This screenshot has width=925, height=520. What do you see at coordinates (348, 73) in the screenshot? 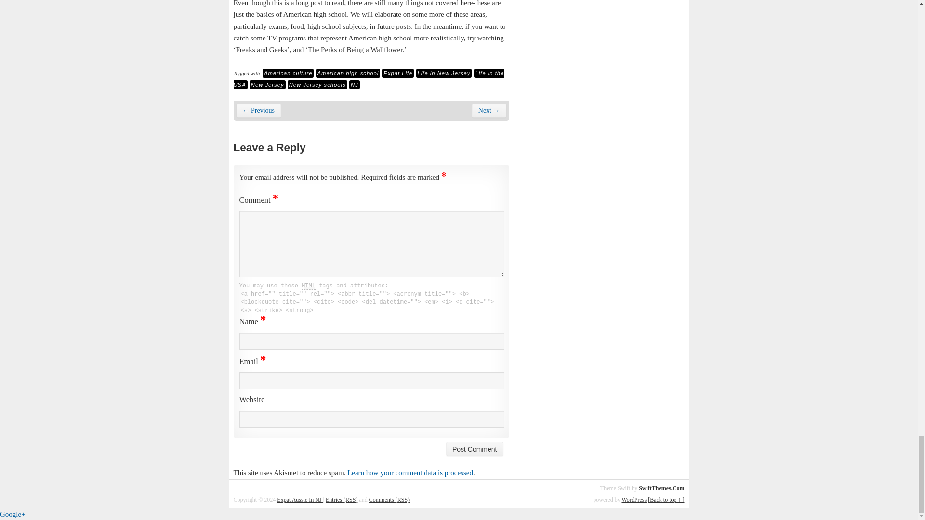
I see `American high school` at bounding box center [348, 73].